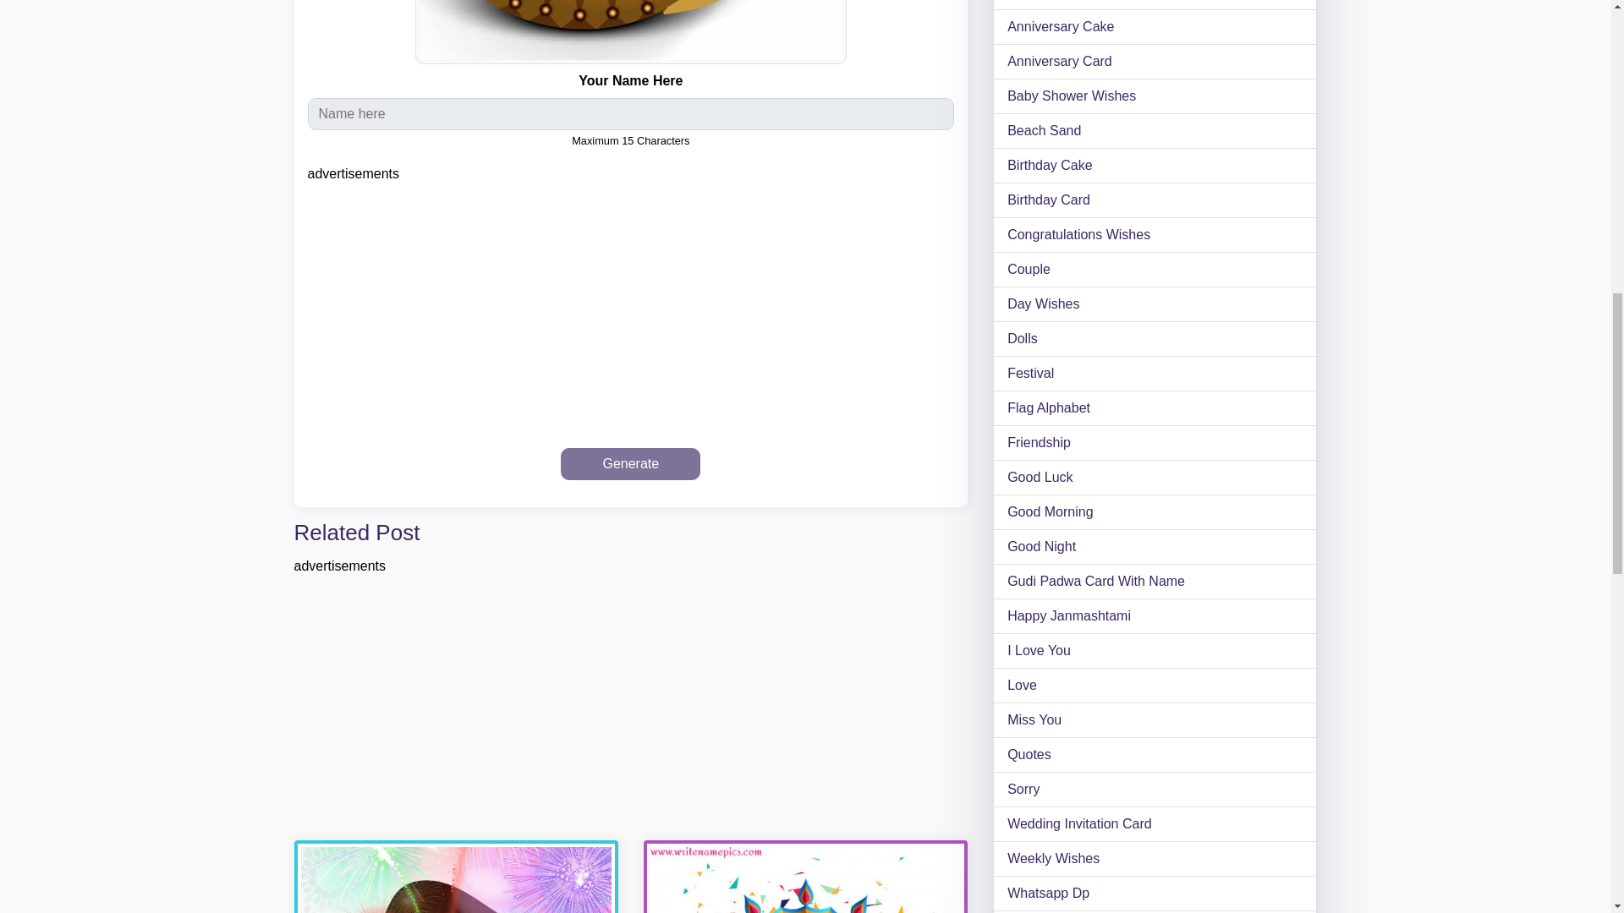 Image resolution: width=1624 pixels, height=913 pixels. What do you see at coordinates (631, 316) in the screenshot?
I see `Advertisement` at bounding box center [631, 316].